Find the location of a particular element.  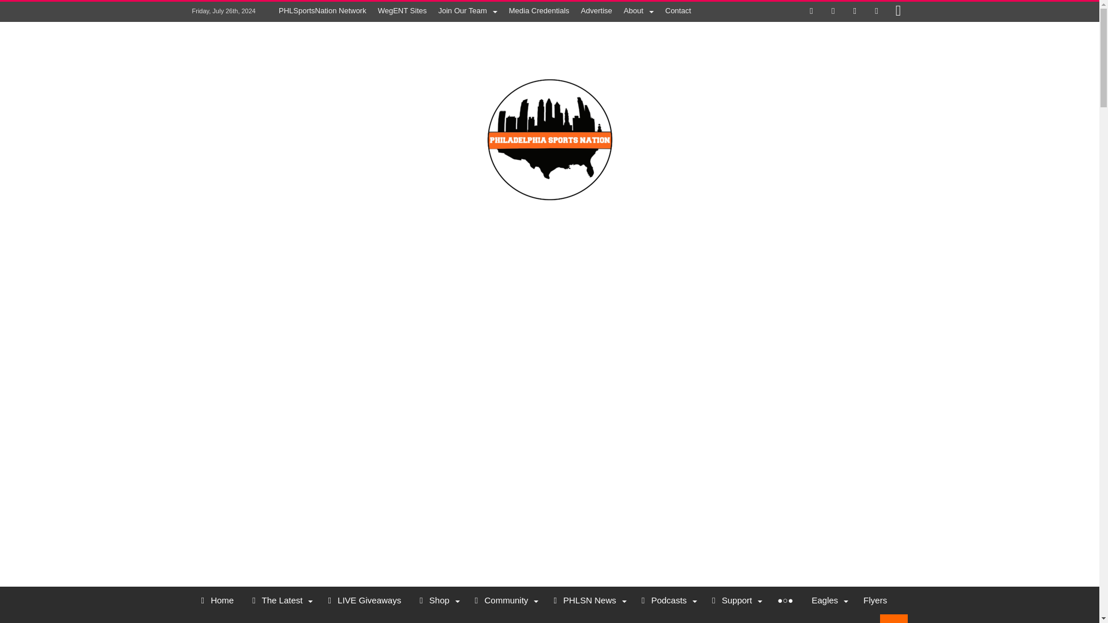

Twitter is located at coordinates (833, 12).